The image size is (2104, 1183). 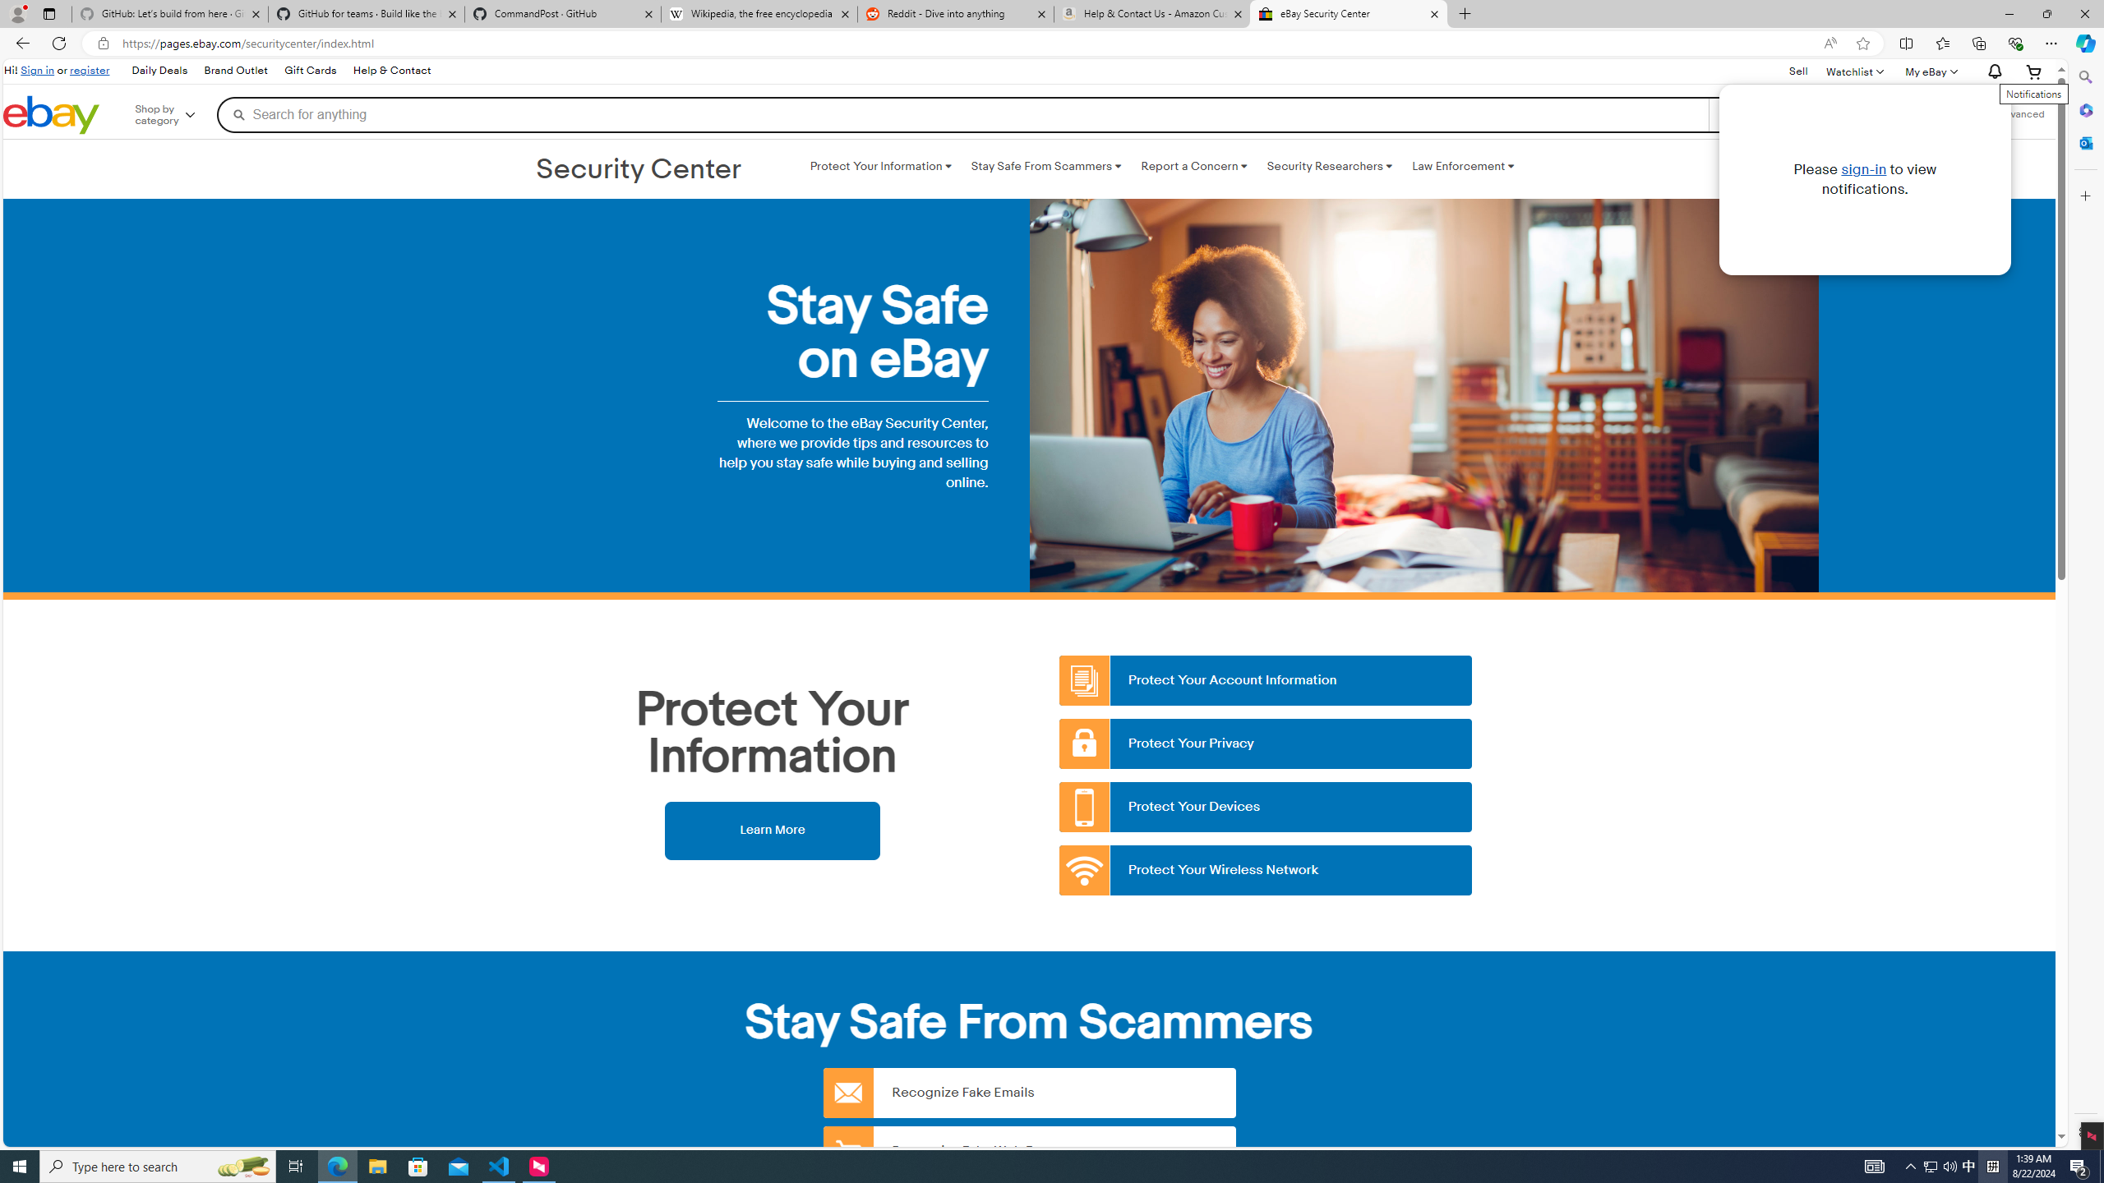 What do you see at coordinates (391, 71) in the screenshot?
I see `Help & Contact` at bounding box center [391, 71].